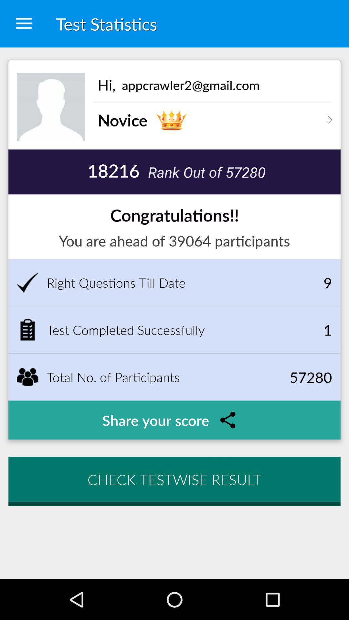  What do you see at coordinates (27, 330) in the screenshot?
I see `click on the symbol which is left hand side of test completed successfully` at bounding box center [27, 330].